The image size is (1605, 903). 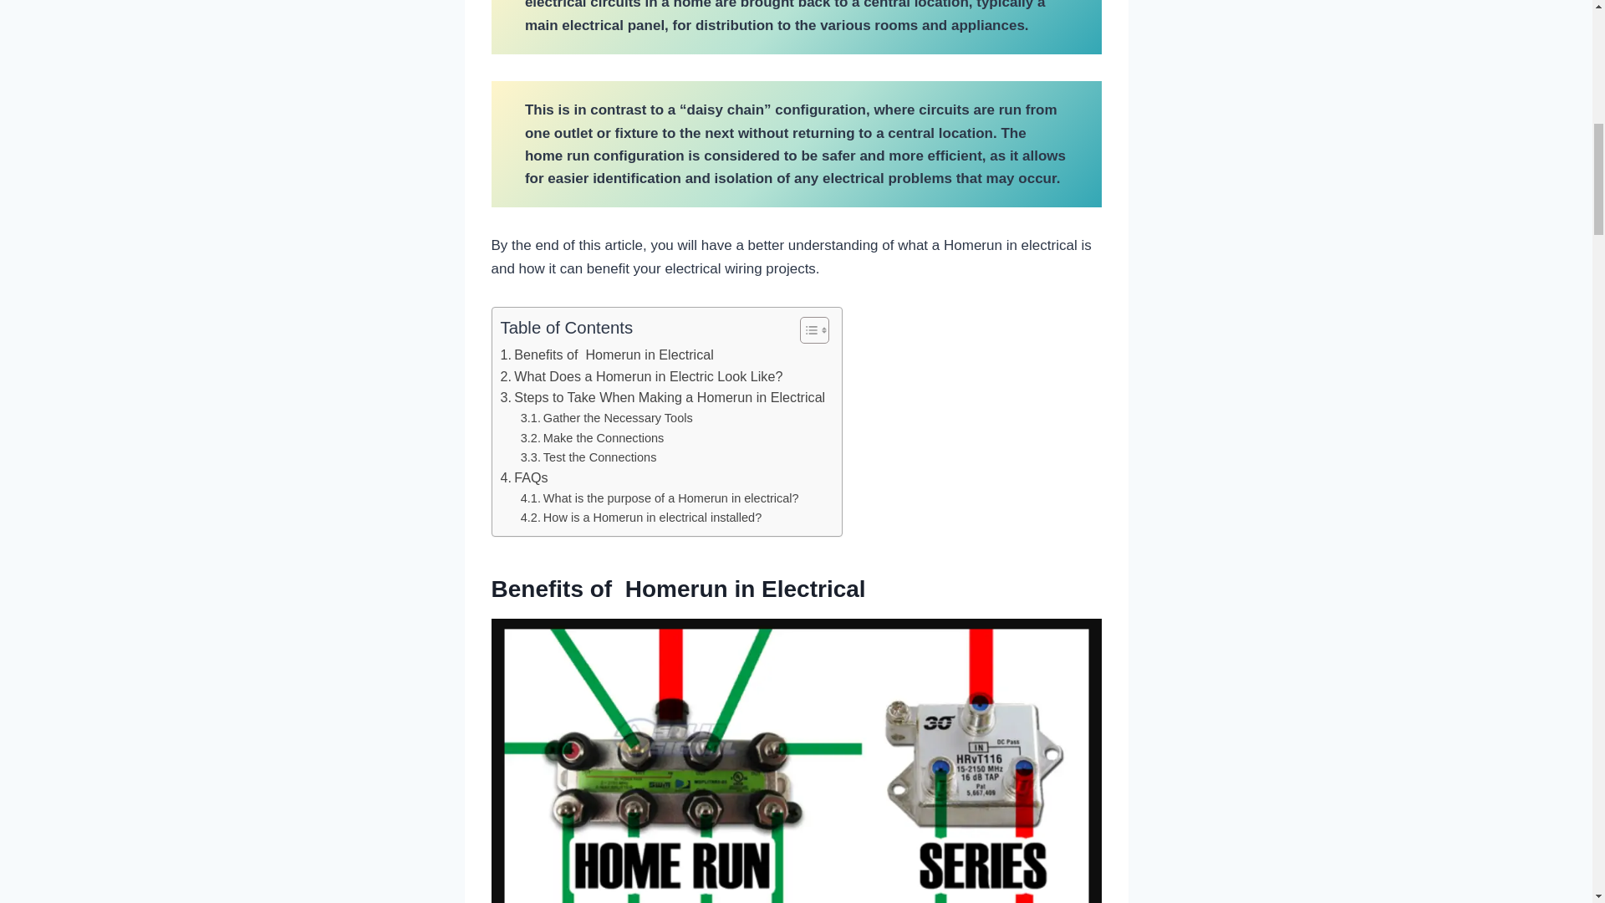 I want to click on What Does a Homerun in Electric Look Like?, so click(x=640, y=377).